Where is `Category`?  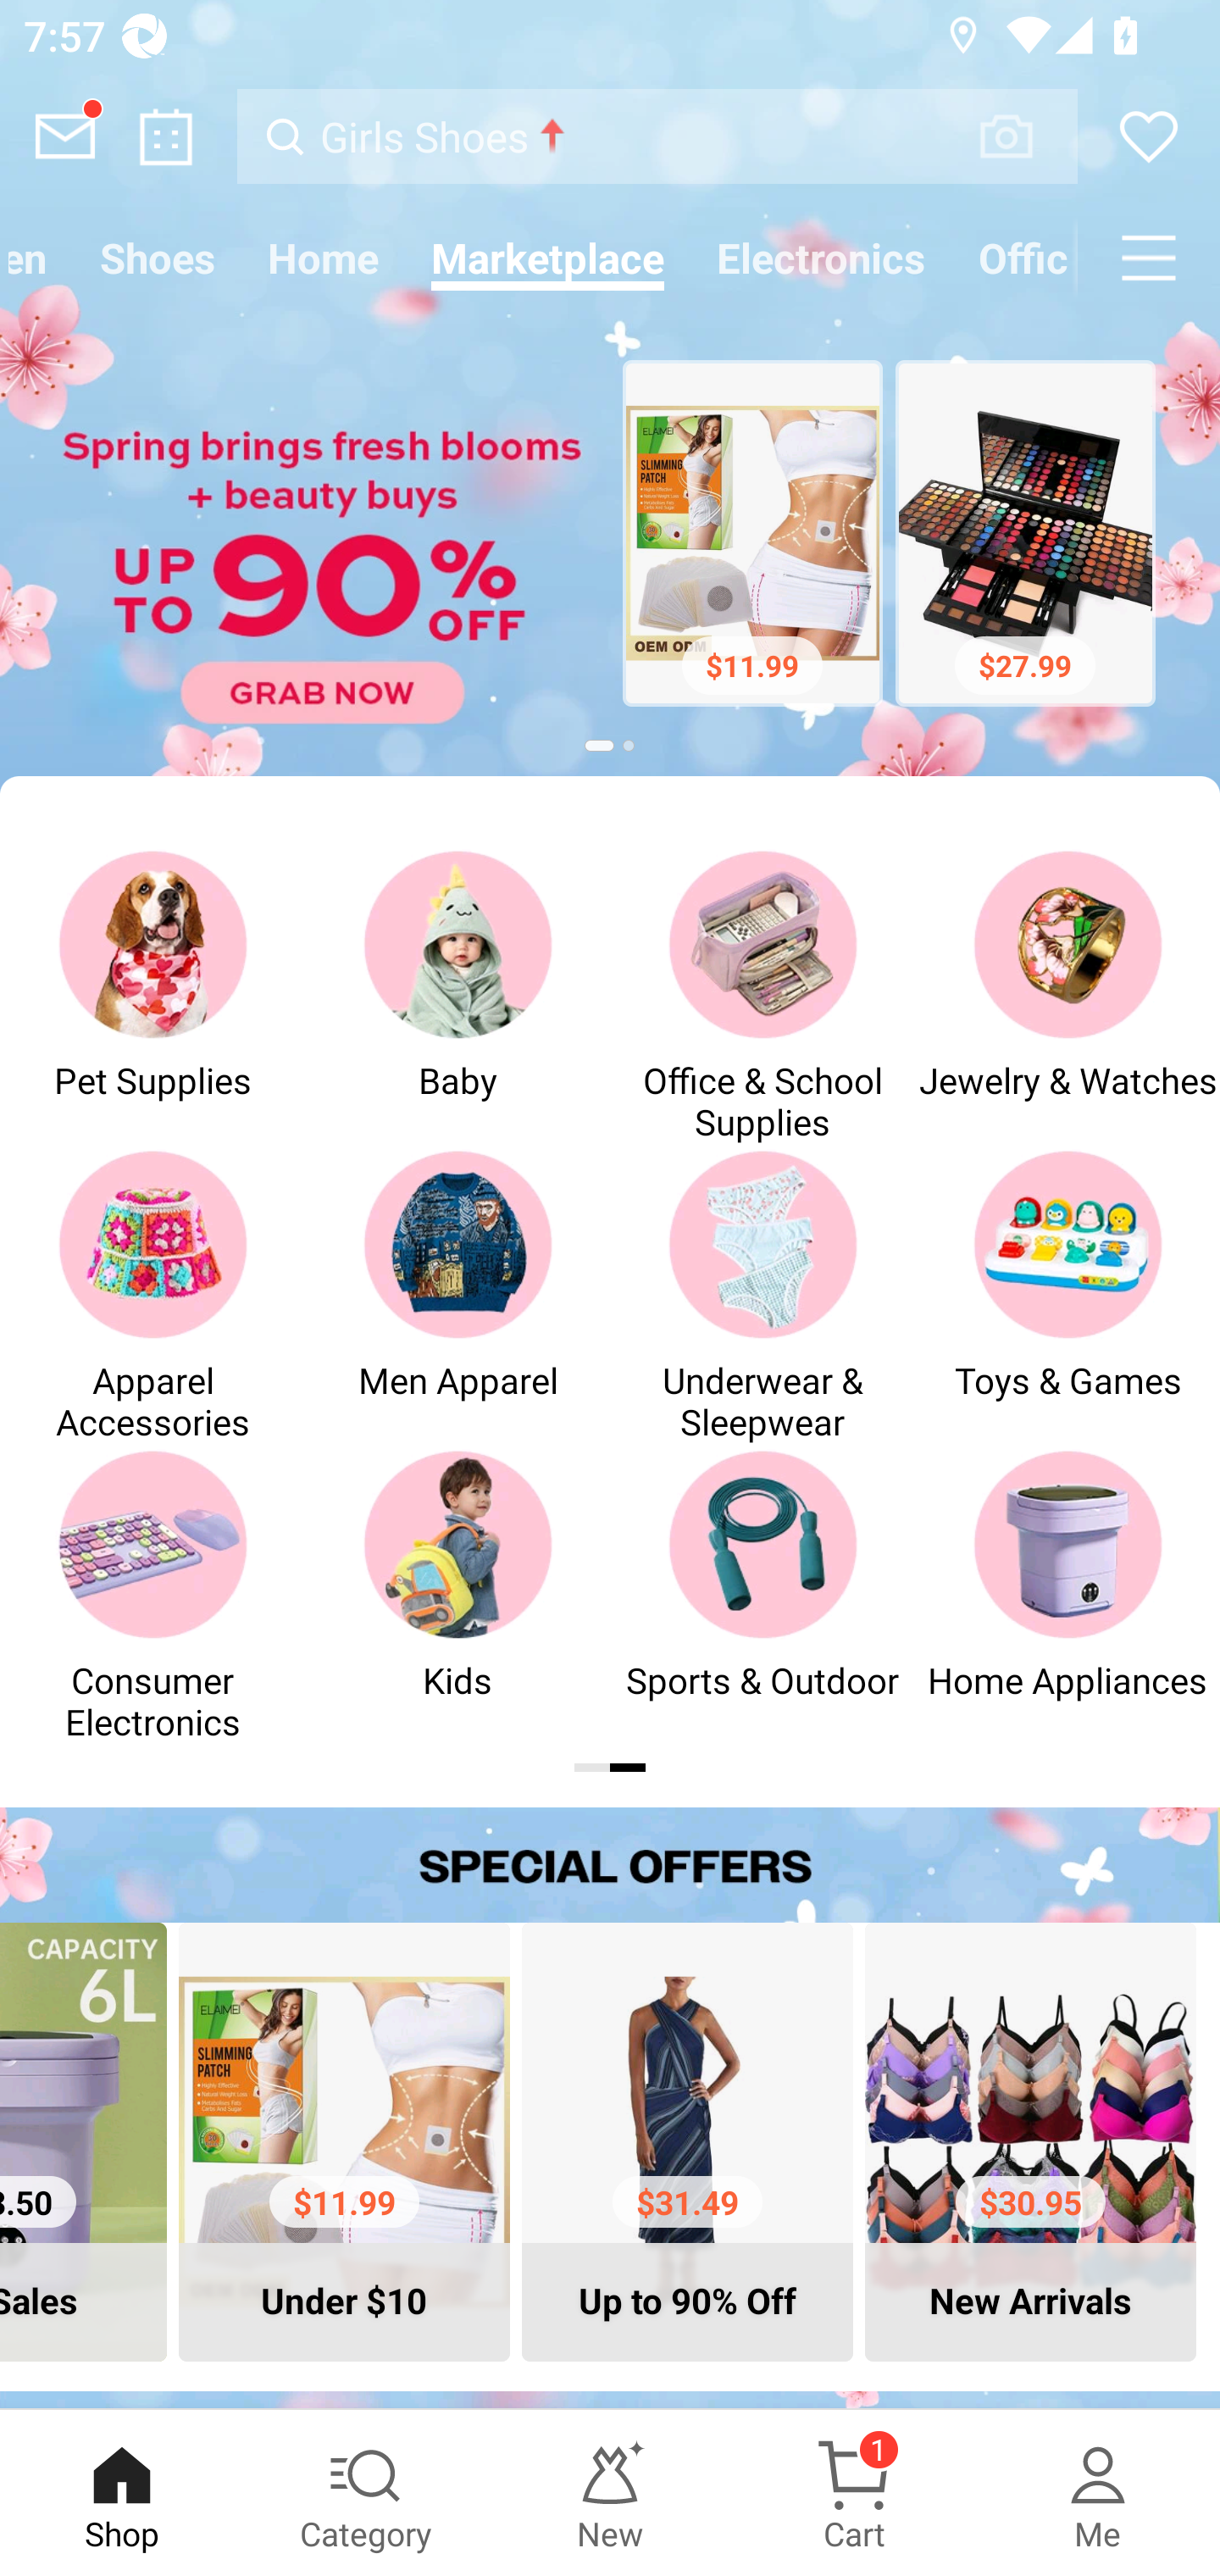
Category is located at coordinates (366, 2493).